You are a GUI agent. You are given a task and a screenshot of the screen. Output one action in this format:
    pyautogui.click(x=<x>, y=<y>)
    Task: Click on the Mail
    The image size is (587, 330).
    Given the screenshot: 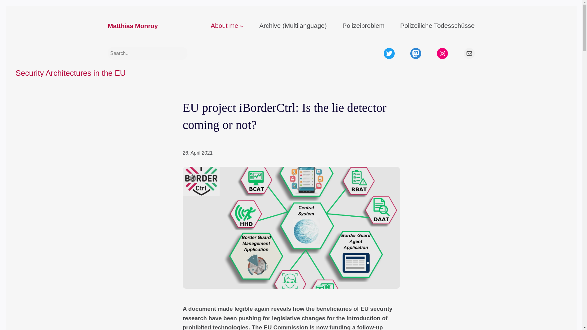 What is the action you would take?
    pyautogui.click(x=469, y=53)
    